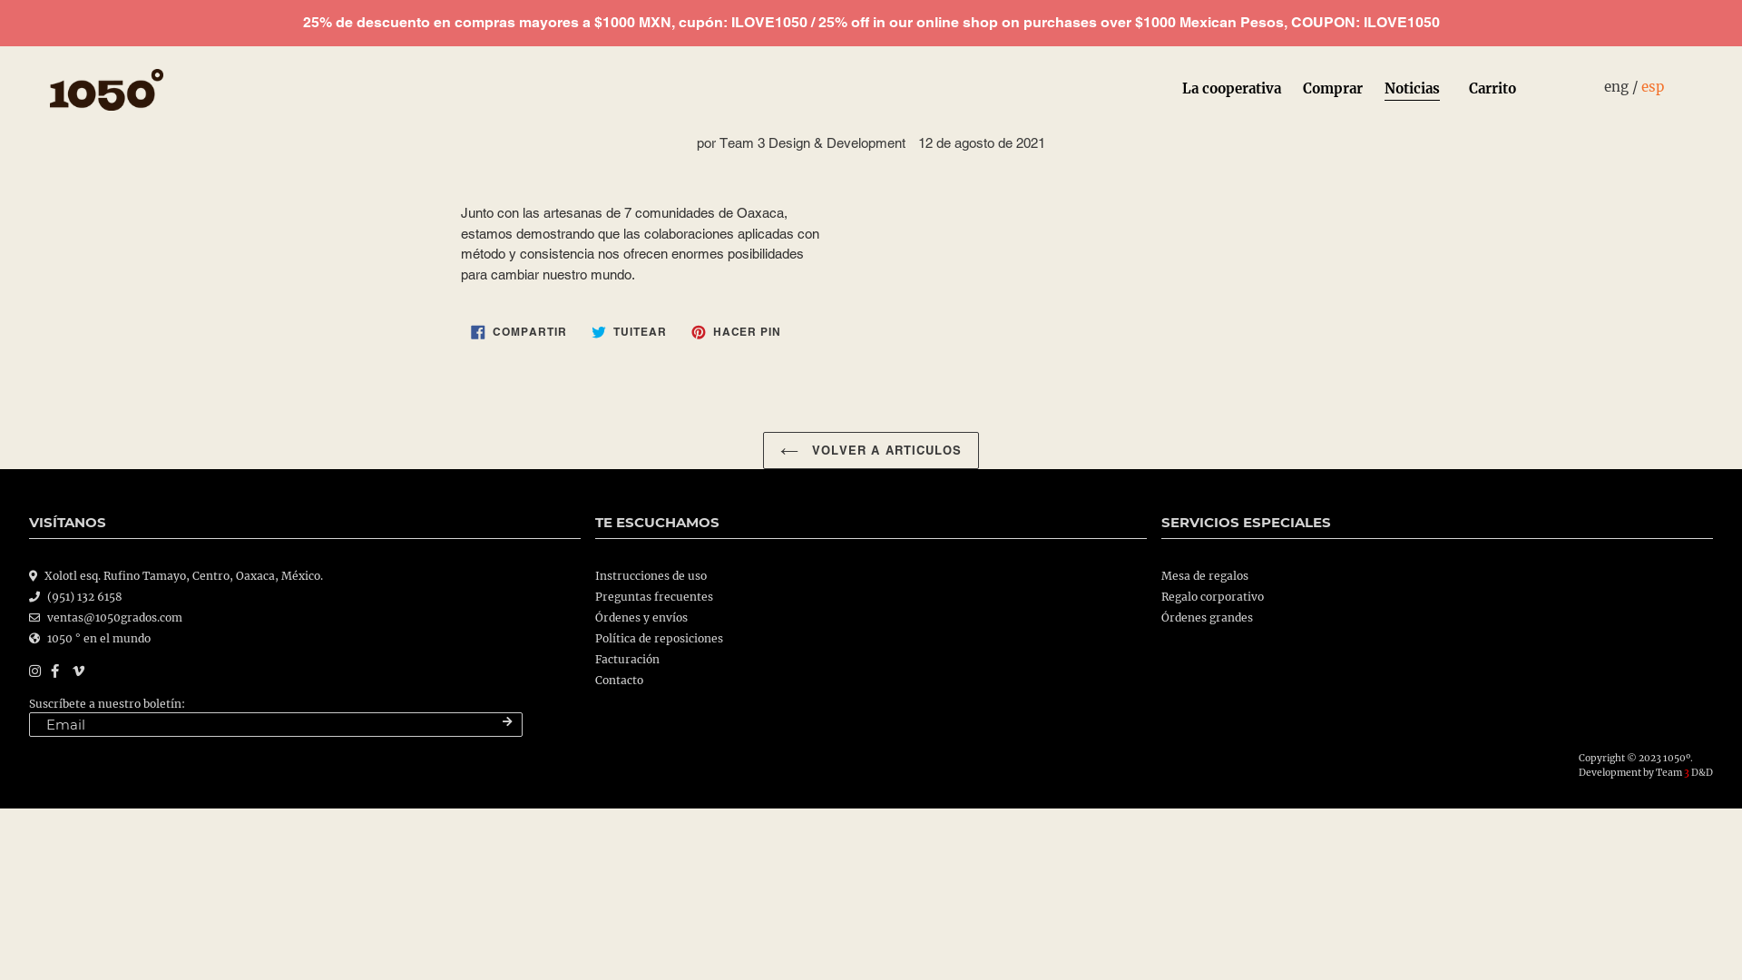  What do you see at coordinates (619, 680) in the screenshot?
I see `Contacto` at bounding box center [619, 680].